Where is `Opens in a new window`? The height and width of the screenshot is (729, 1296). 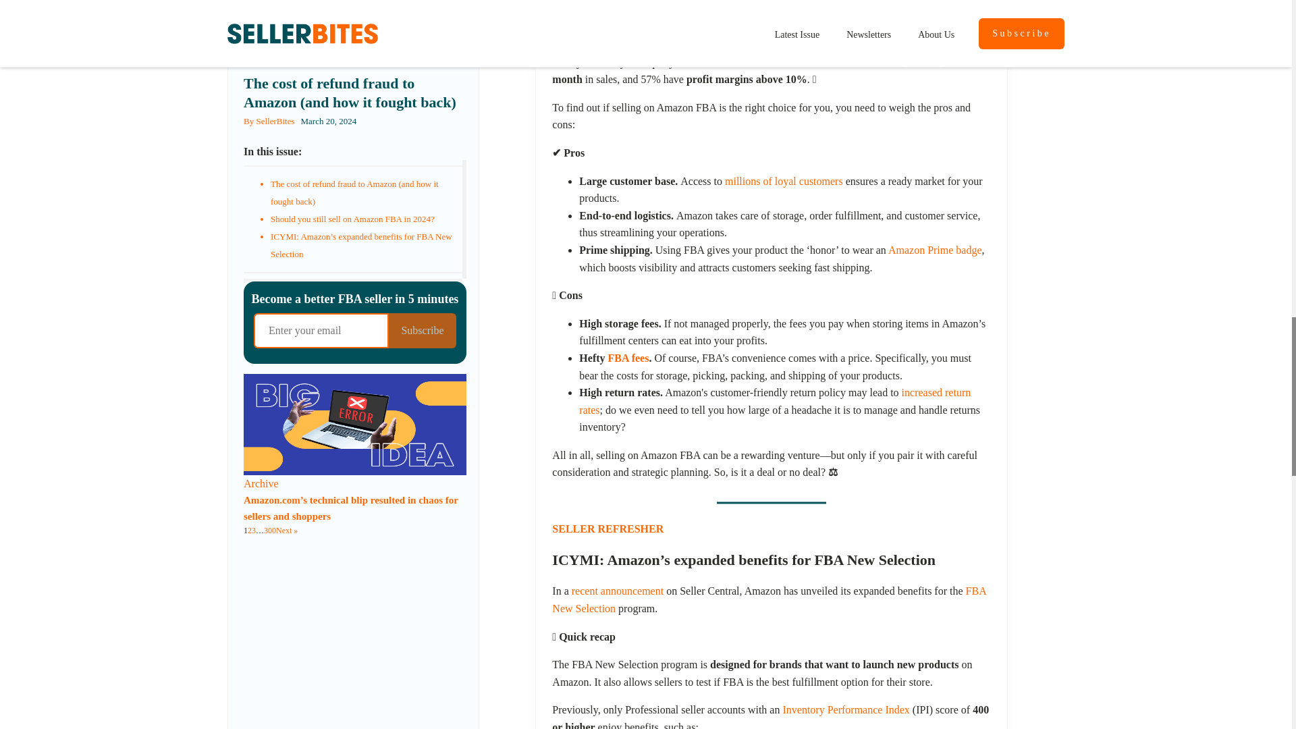 Opens in a new window is located at coordinates (632, 3).